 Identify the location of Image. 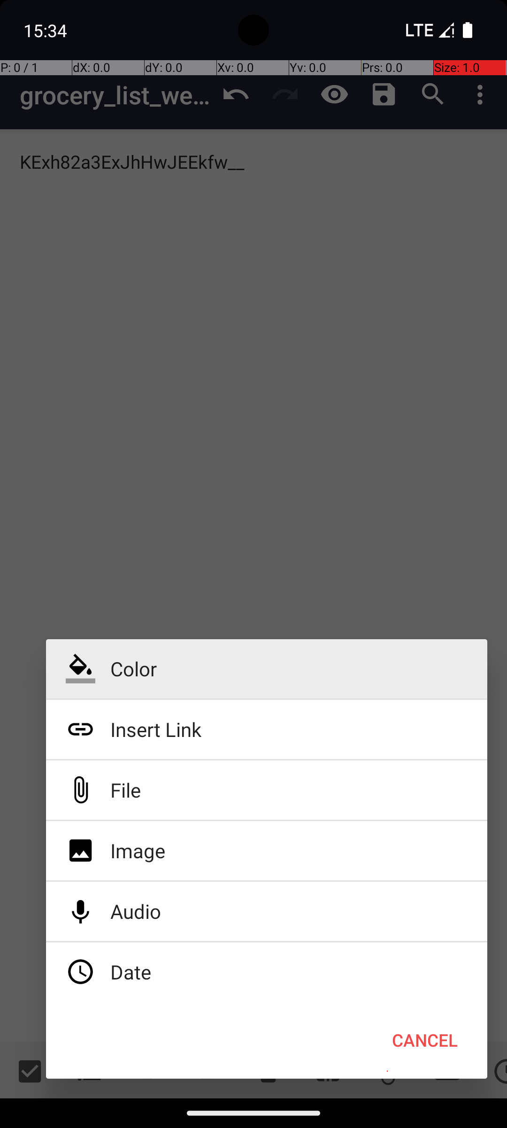
(267, 851).